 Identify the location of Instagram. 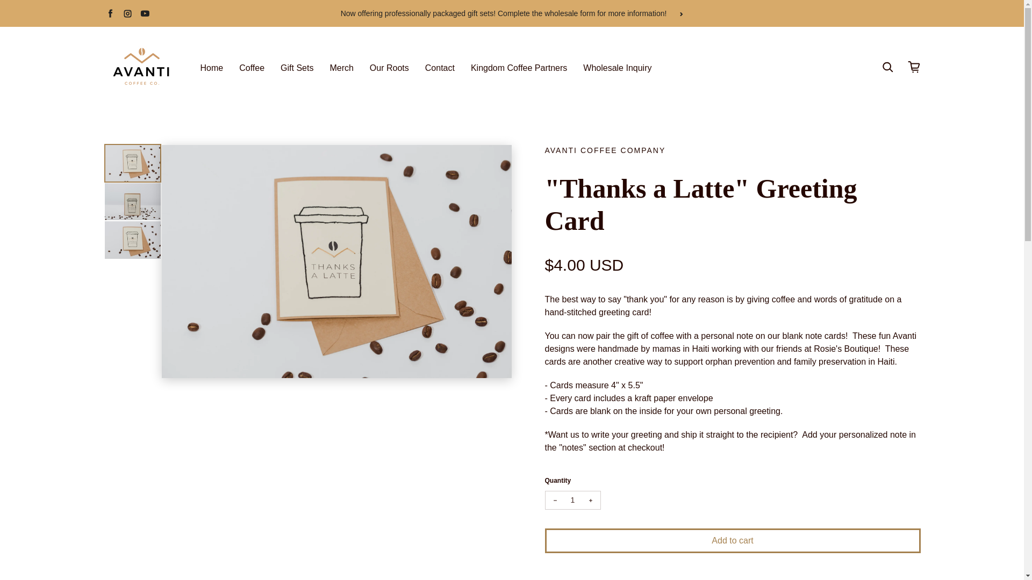
(127, 13).